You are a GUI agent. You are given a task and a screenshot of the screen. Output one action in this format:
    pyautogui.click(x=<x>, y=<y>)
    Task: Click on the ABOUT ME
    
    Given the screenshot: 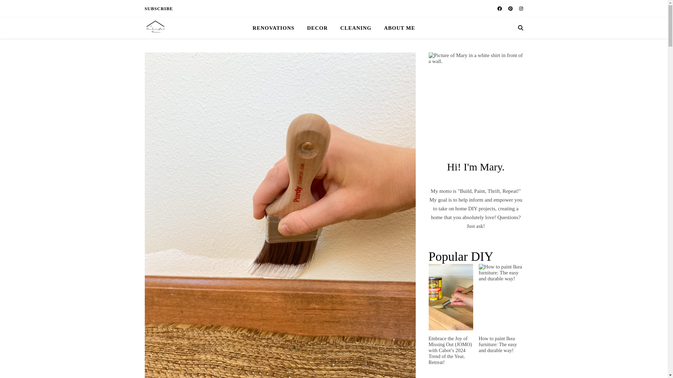 What is the action you would take?
    pyautogui.click(x=397, y=28)
    